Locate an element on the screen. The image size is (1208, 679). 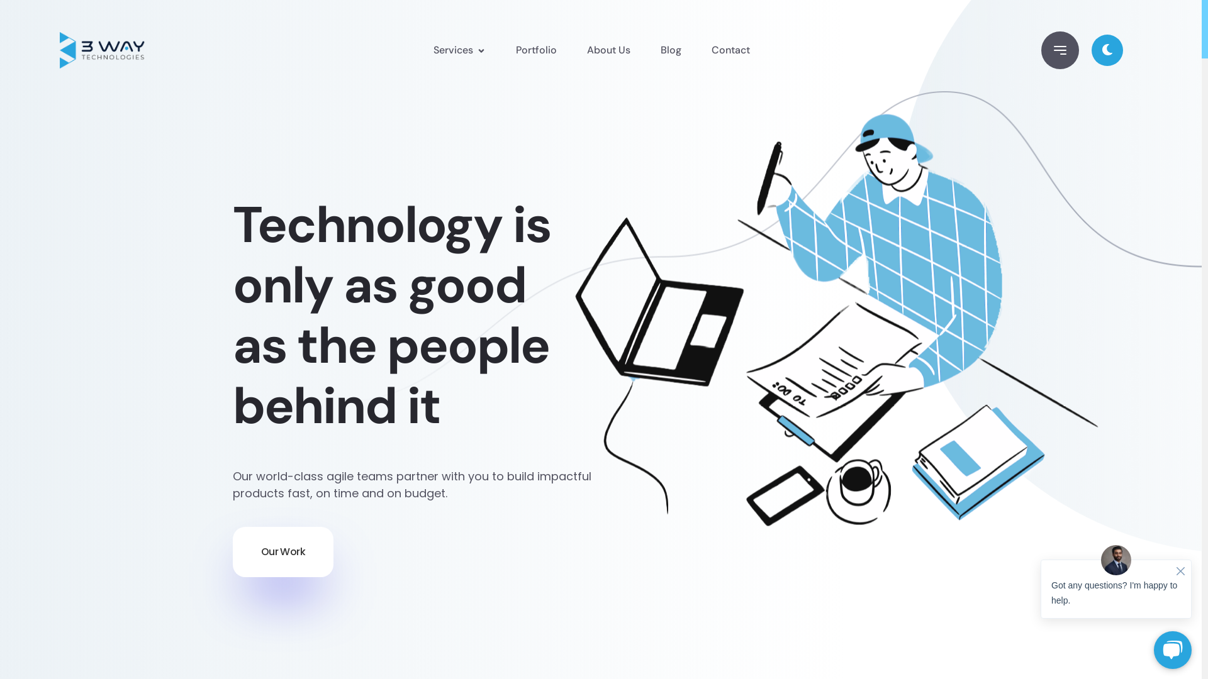
Services is located at coordinates (459, 50).